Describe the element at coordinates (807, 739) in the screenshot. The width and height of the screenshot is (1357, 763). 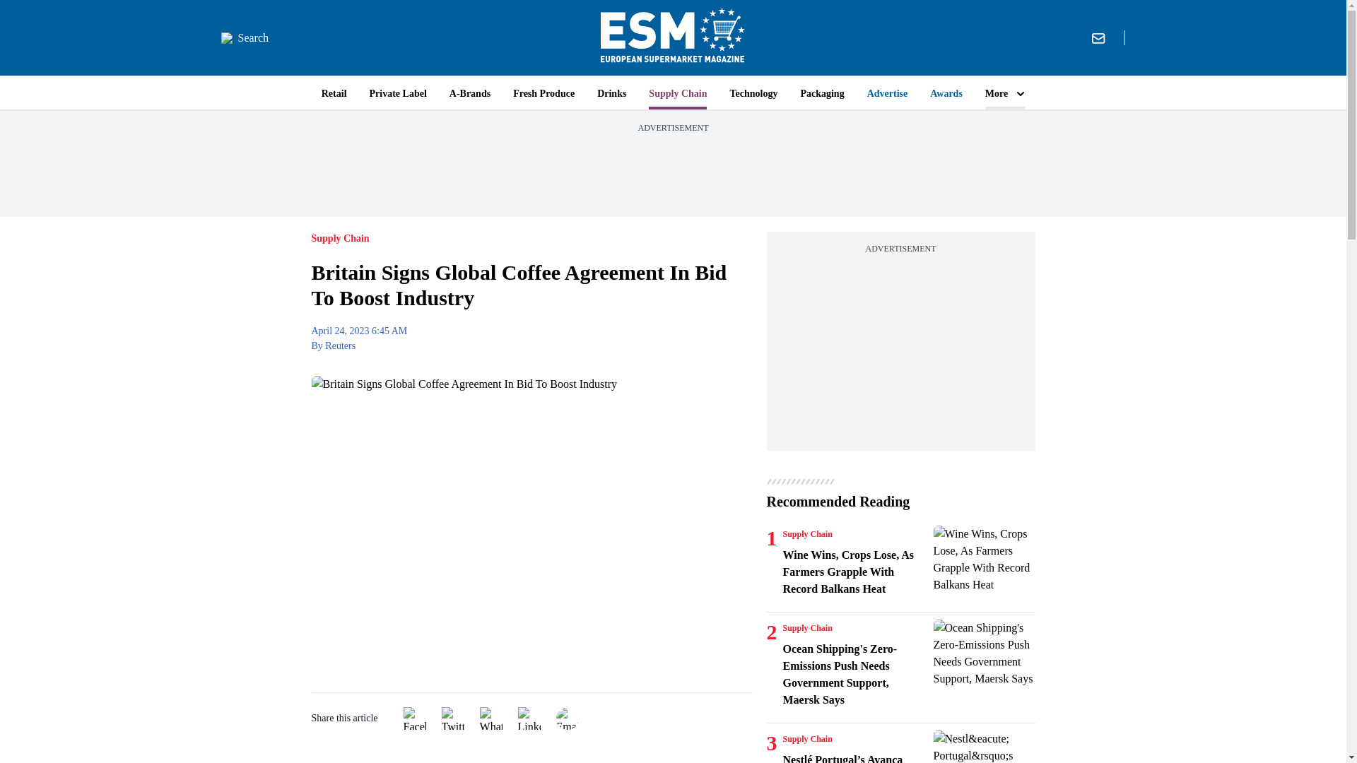
I see `Supply Chain` at that location.